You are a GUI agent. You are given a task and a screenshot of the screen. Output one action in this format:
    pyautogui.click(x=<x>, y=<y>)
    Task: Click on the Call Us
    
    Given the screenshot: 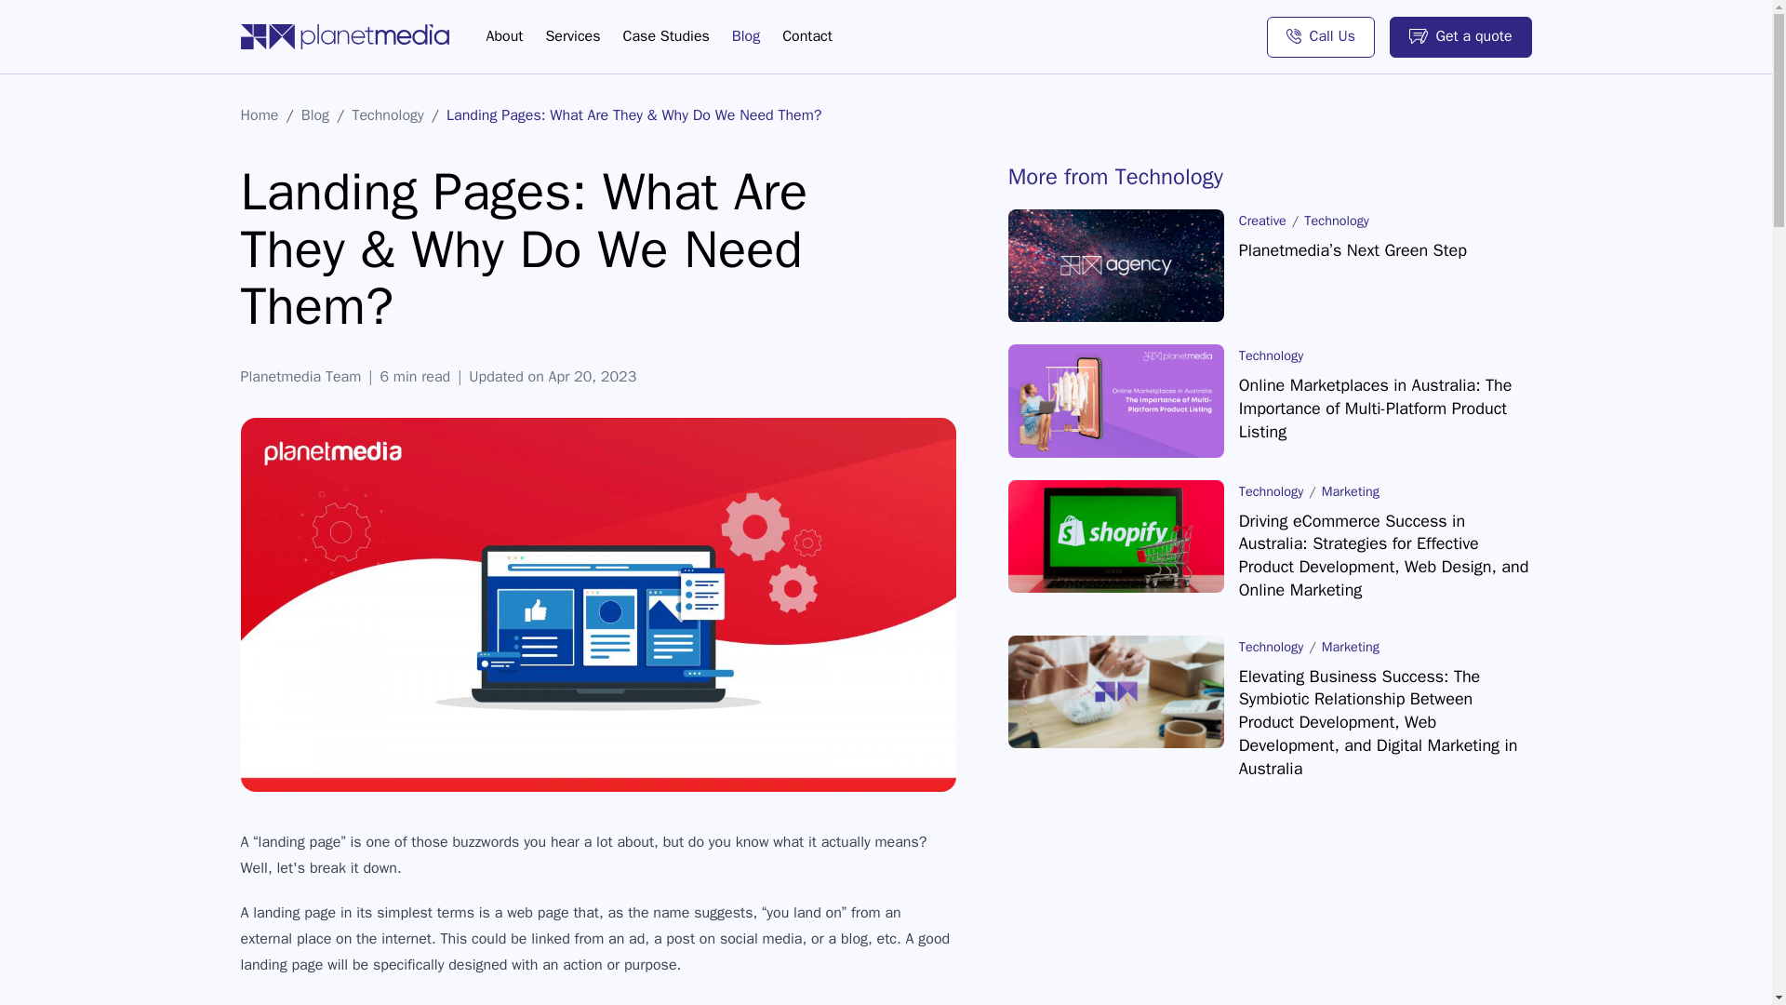 What is the action you would take?
    pyautogui.click(x=1321, y=37)
    